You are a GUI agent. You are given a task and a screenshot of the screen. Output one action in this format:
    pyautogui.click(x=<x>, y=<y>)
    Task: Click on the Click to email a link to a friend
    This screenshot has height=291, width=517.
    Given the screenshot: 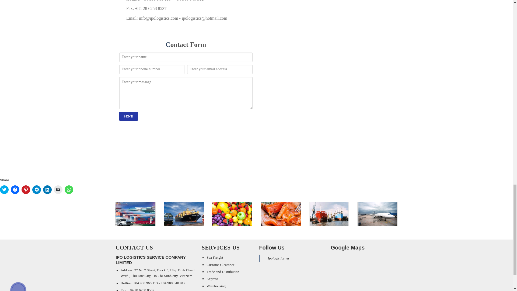 What is the action you would take?
    pyautogui.click(x=58, y=190)
    